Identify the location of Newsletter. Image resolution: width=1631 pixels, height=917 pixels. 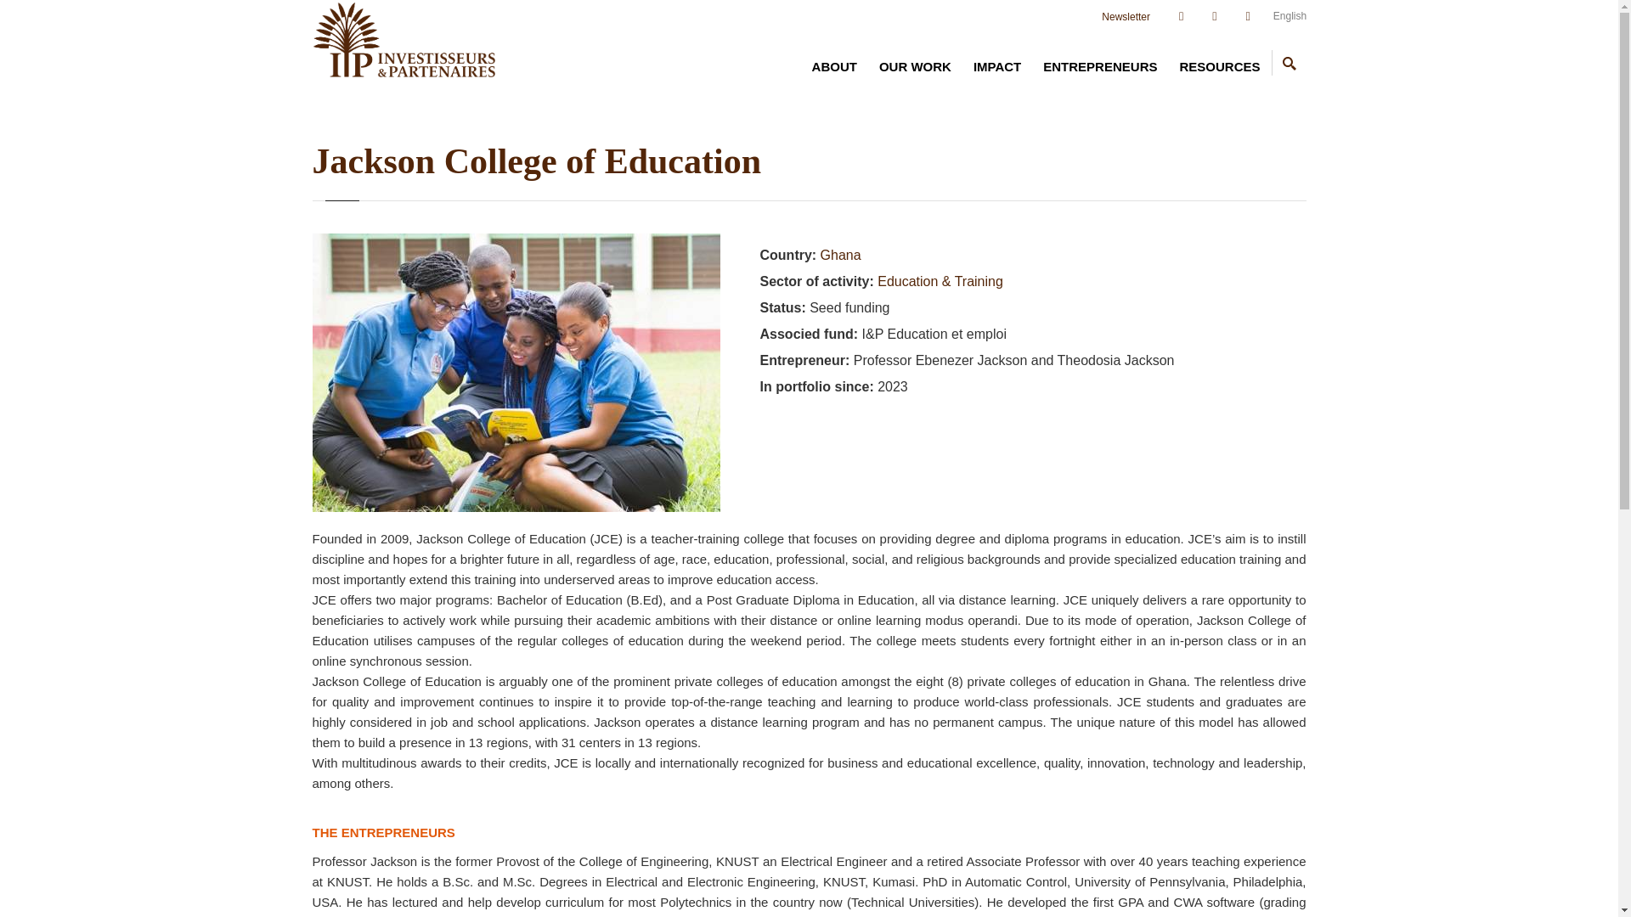
(1126, 17).